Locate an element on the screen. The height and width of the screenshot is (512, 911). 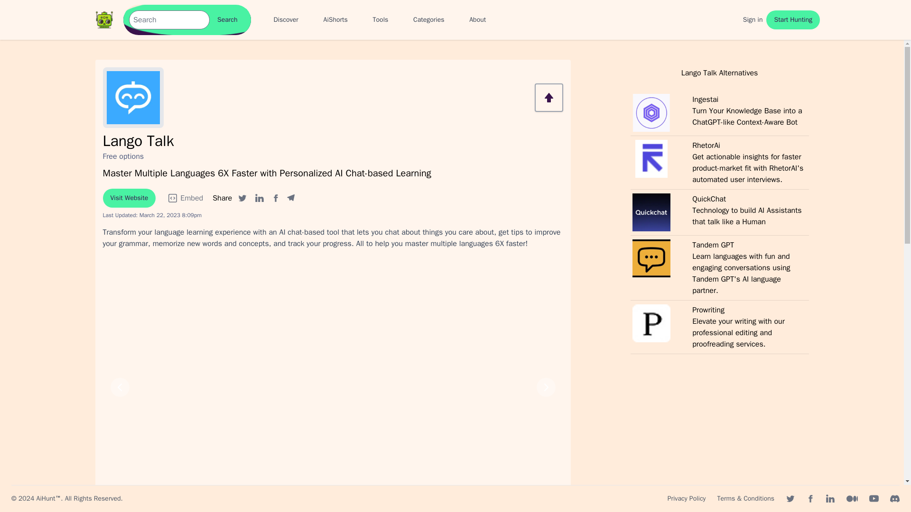
Start Hunting is located at coordinates (793, 19).